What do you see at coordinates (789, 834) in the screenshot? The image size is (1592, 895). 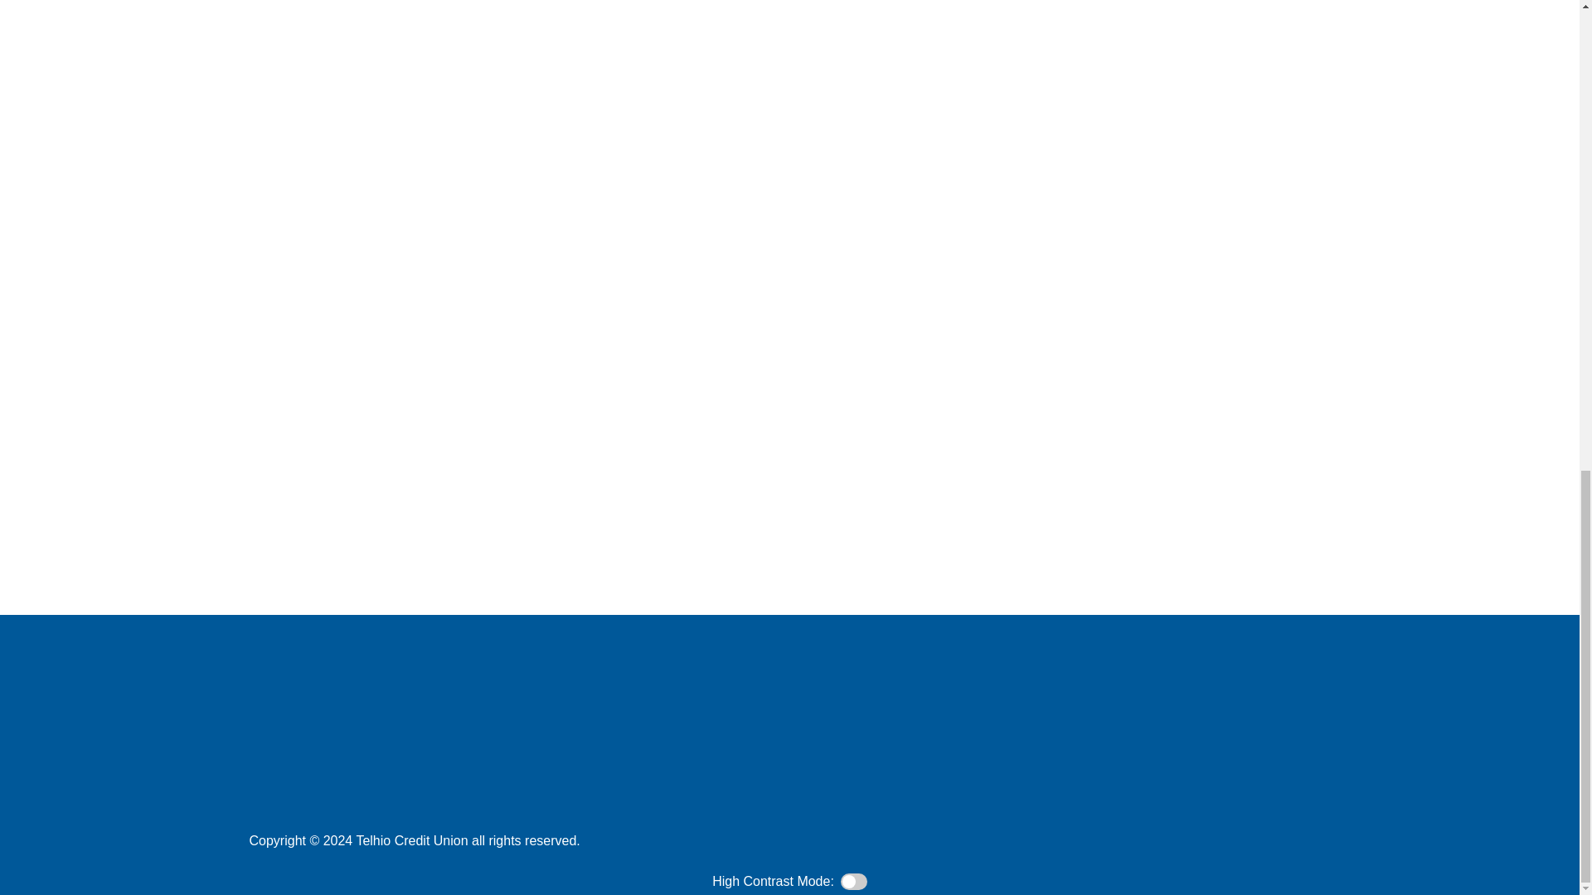 I see `YouTube` at bounding box center [789, 834].